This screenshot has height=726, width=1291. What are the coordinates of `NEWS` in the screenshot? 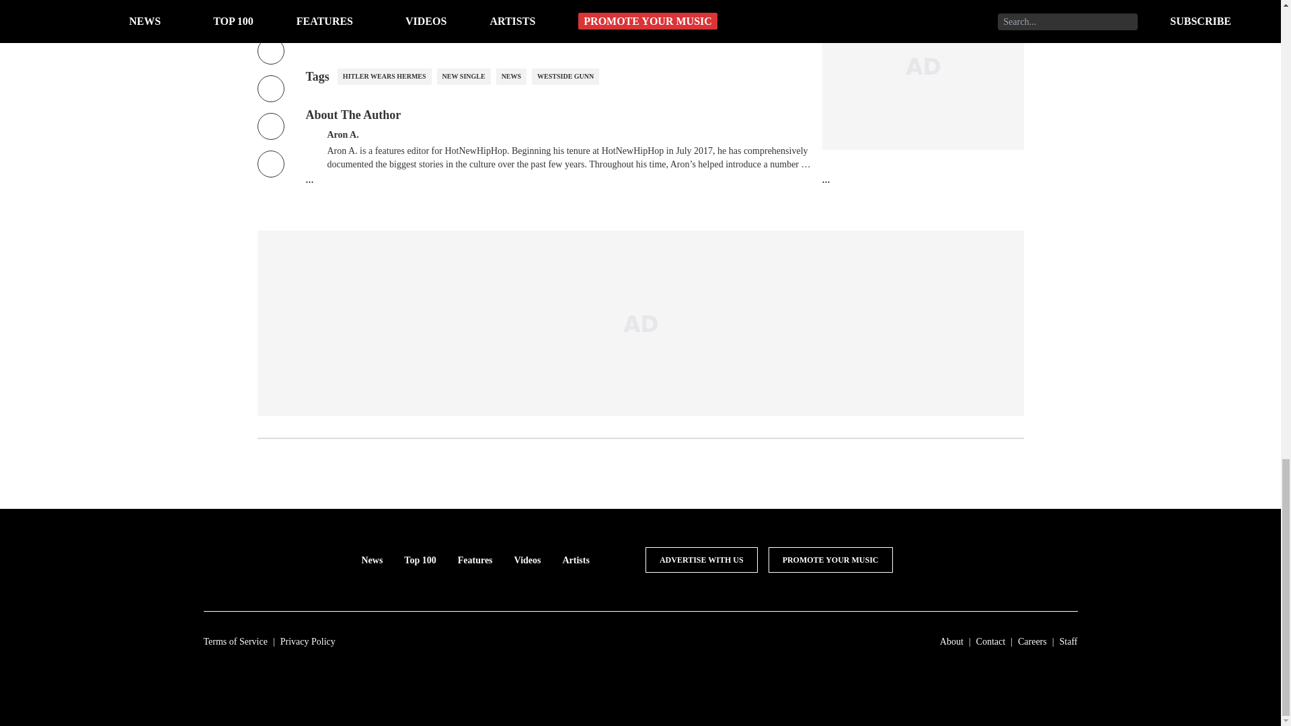 It's located at (511, 77).